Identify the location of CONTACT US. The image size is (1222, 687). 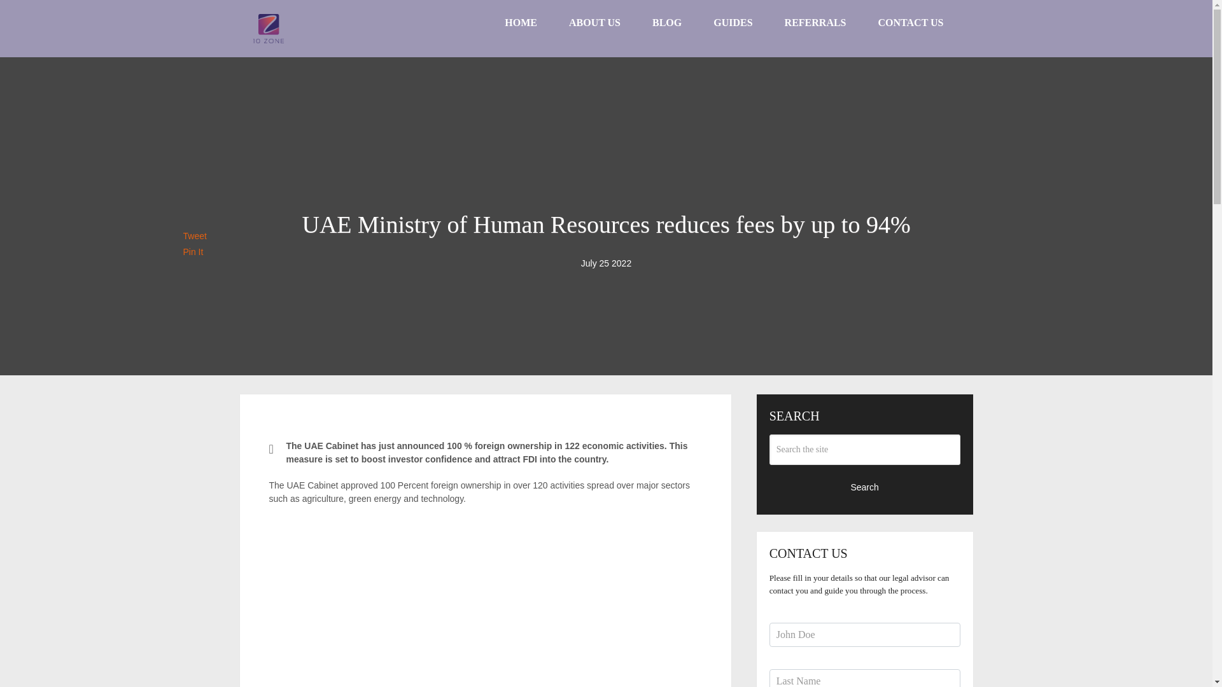
(911, 23).